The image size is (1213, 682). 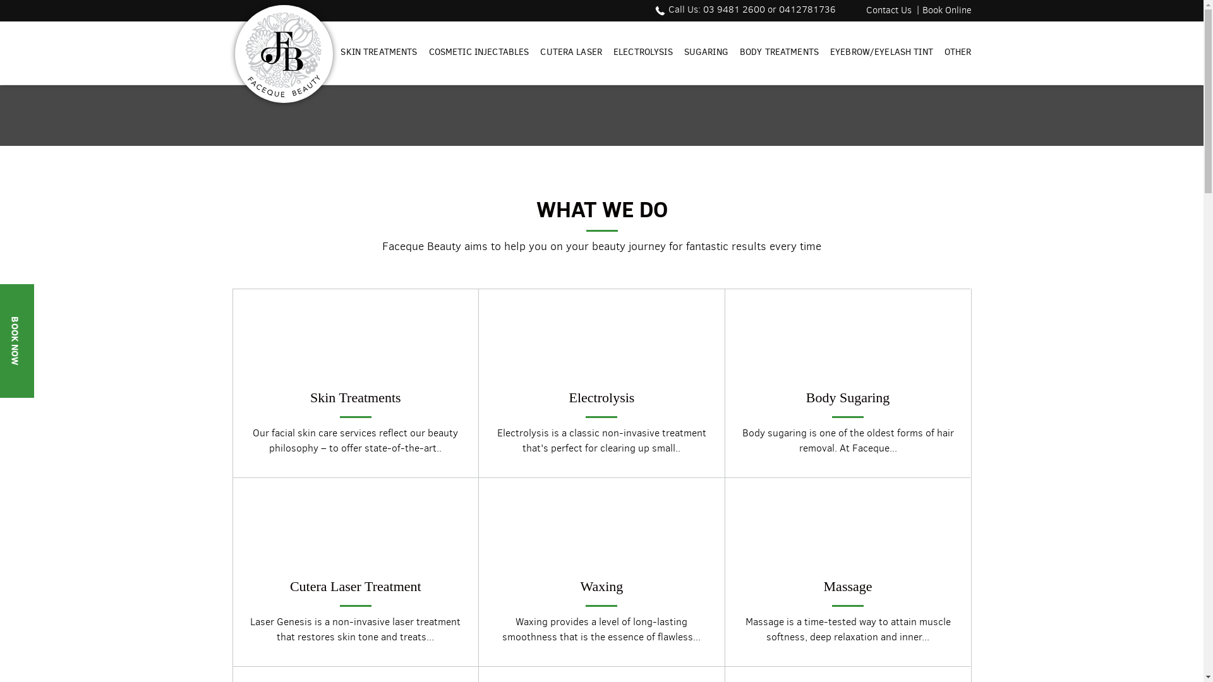 What do you see at coordinates (571, 51) in the screenshot?
I see `CUTERA LASER` at bounding box center [571, 51].